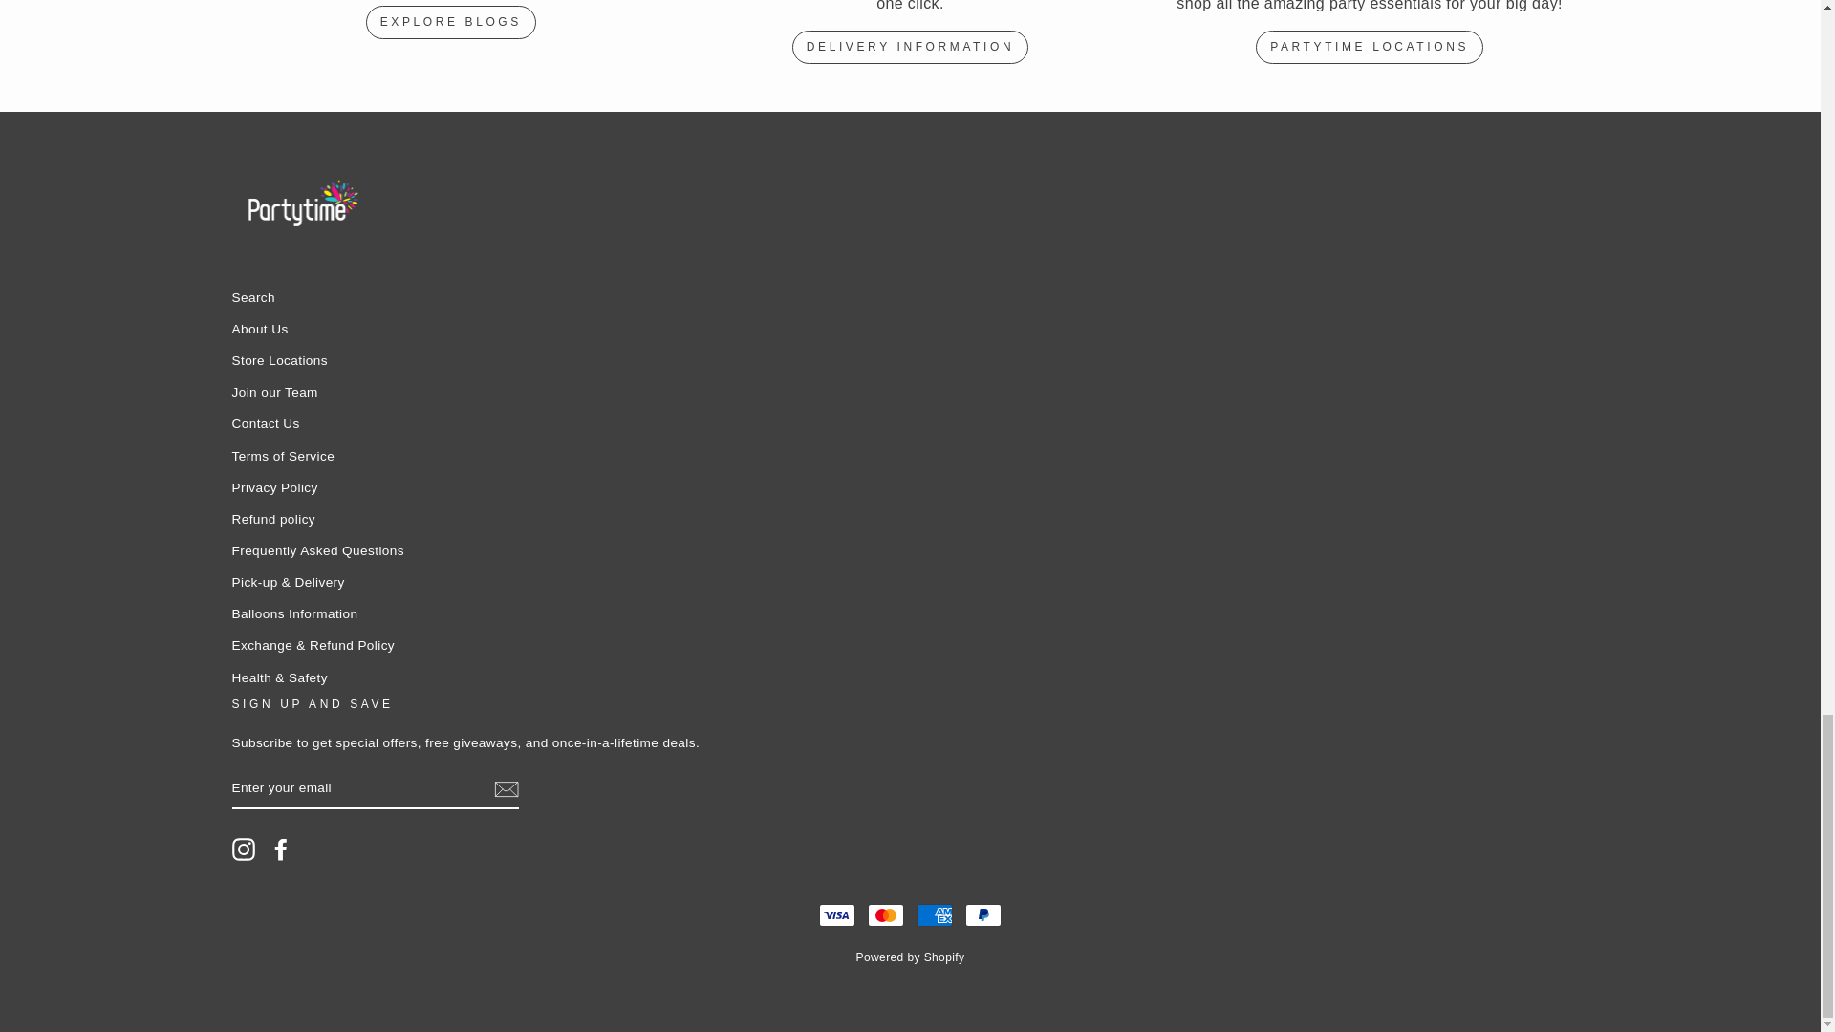 This screenshot has width=1835, height=1032. What do you see at coordinates (934, 915) in the screenshot?
I see `American Express` at bounding box center [934, 915].